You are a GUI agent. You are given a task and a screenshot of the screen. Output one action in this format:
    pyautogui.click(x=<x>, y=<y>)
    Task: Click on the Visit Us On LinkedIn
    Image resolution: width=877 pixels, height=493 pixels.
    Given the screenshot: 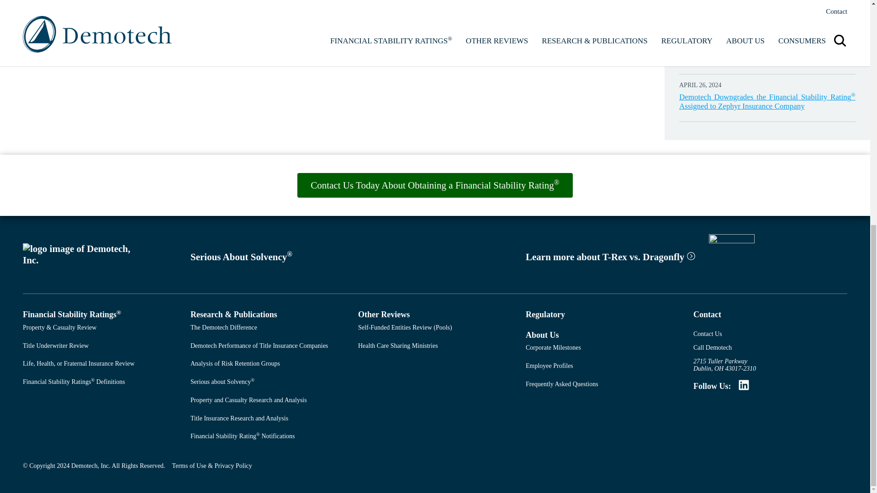 What is the action you would take?
    pyautogui.click(x=744, y=388)
    